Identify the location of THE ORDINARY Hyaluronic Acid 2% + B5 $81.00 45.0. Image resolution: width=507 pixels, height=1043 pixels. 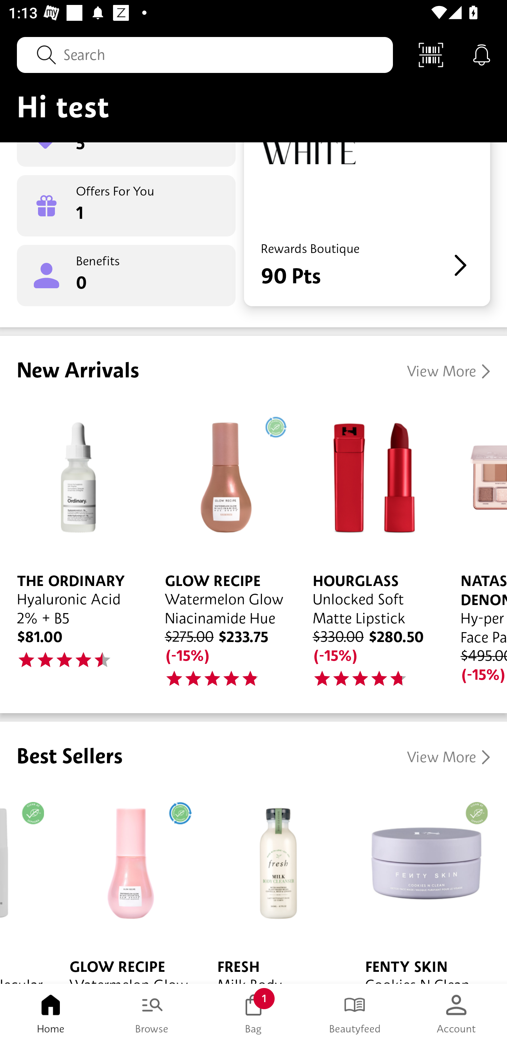
(74, 544).